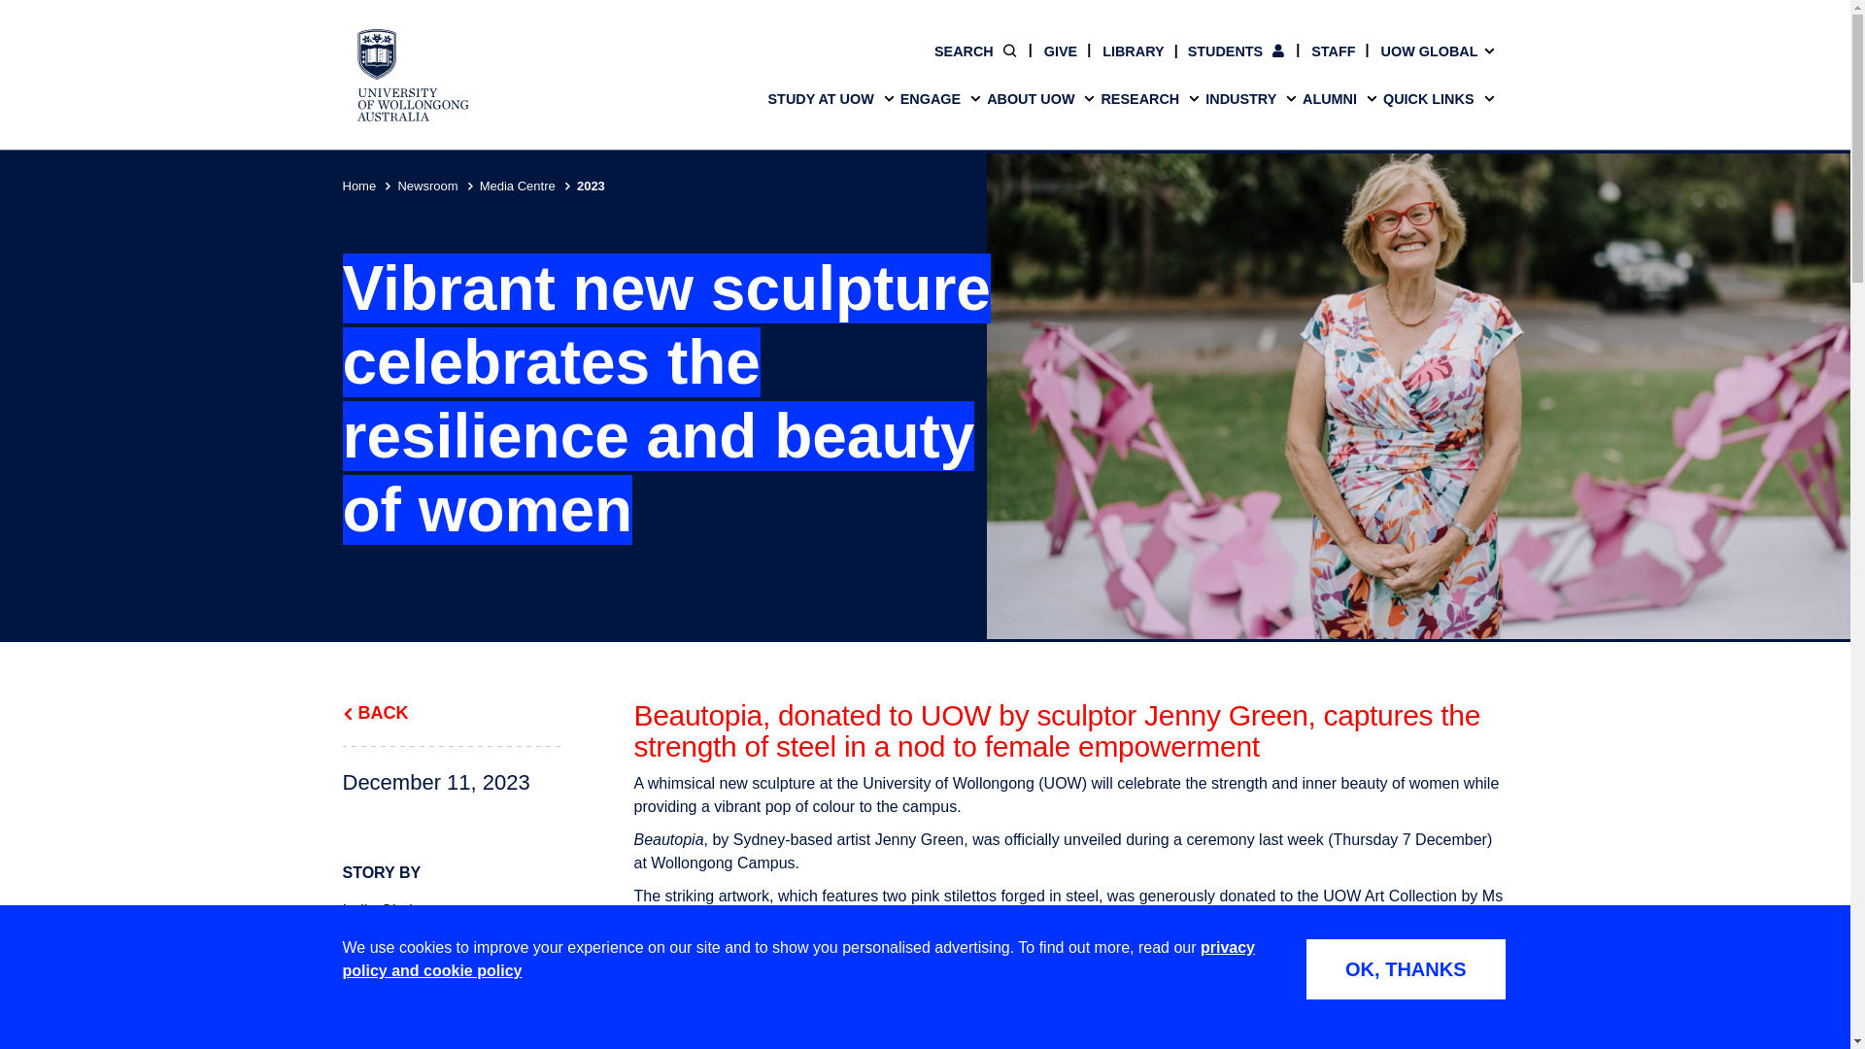  Describe the element at coordinates (924, 99) in the screenshot. I see `STUDY AT UOW` at that location.